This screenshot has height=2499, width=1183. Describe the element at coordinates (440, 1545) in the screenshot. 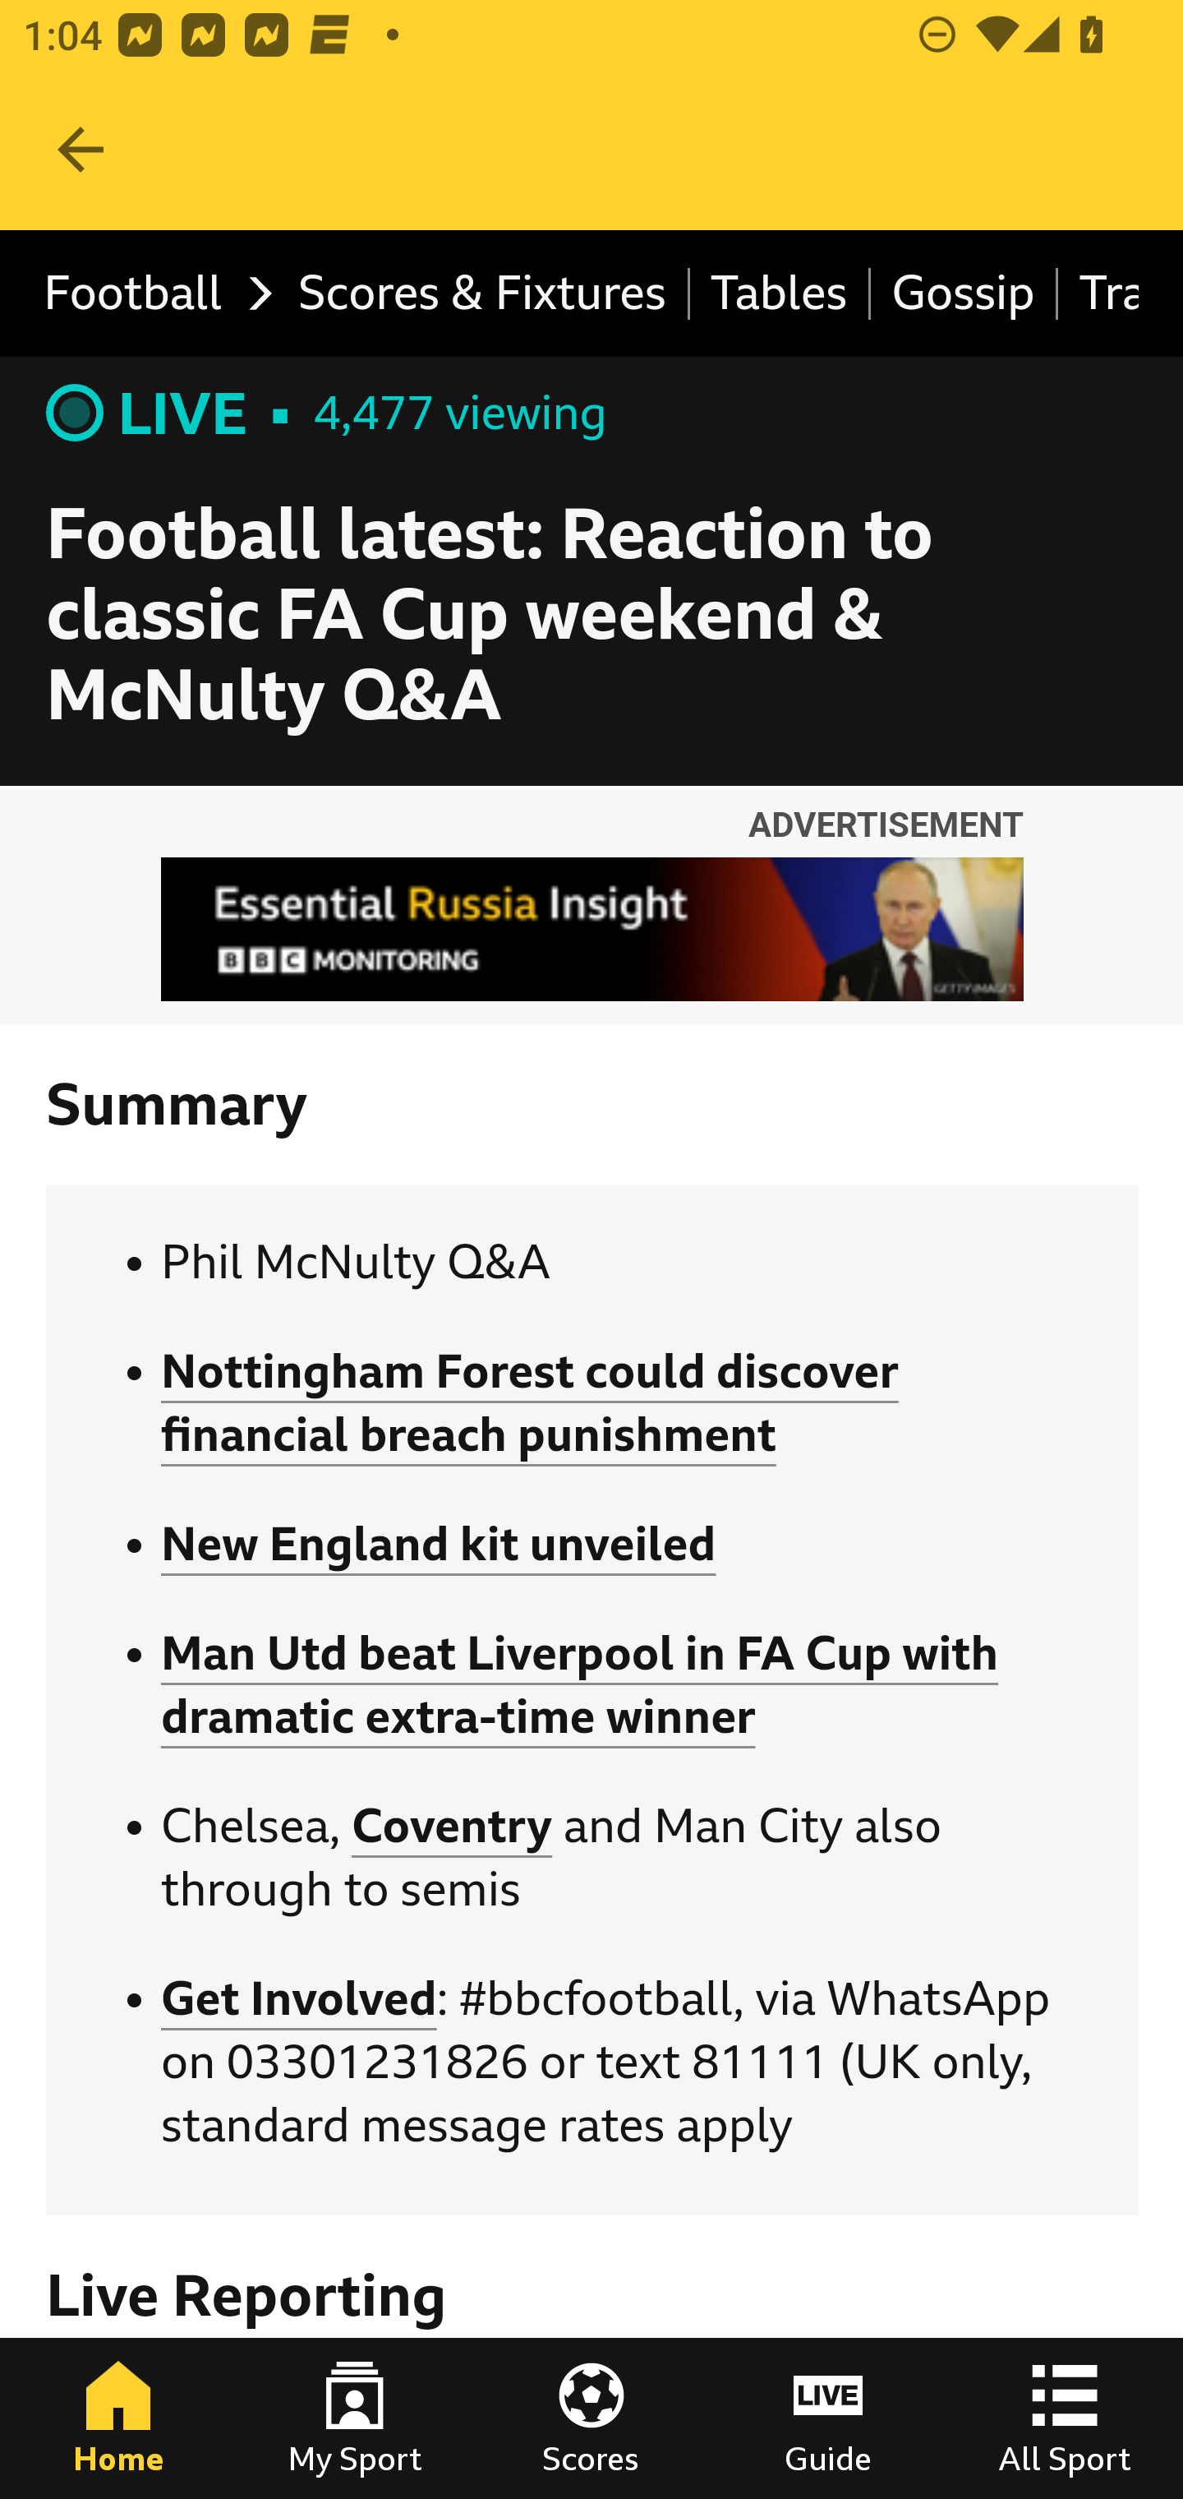

I see `New England kit unveiled` at that location.